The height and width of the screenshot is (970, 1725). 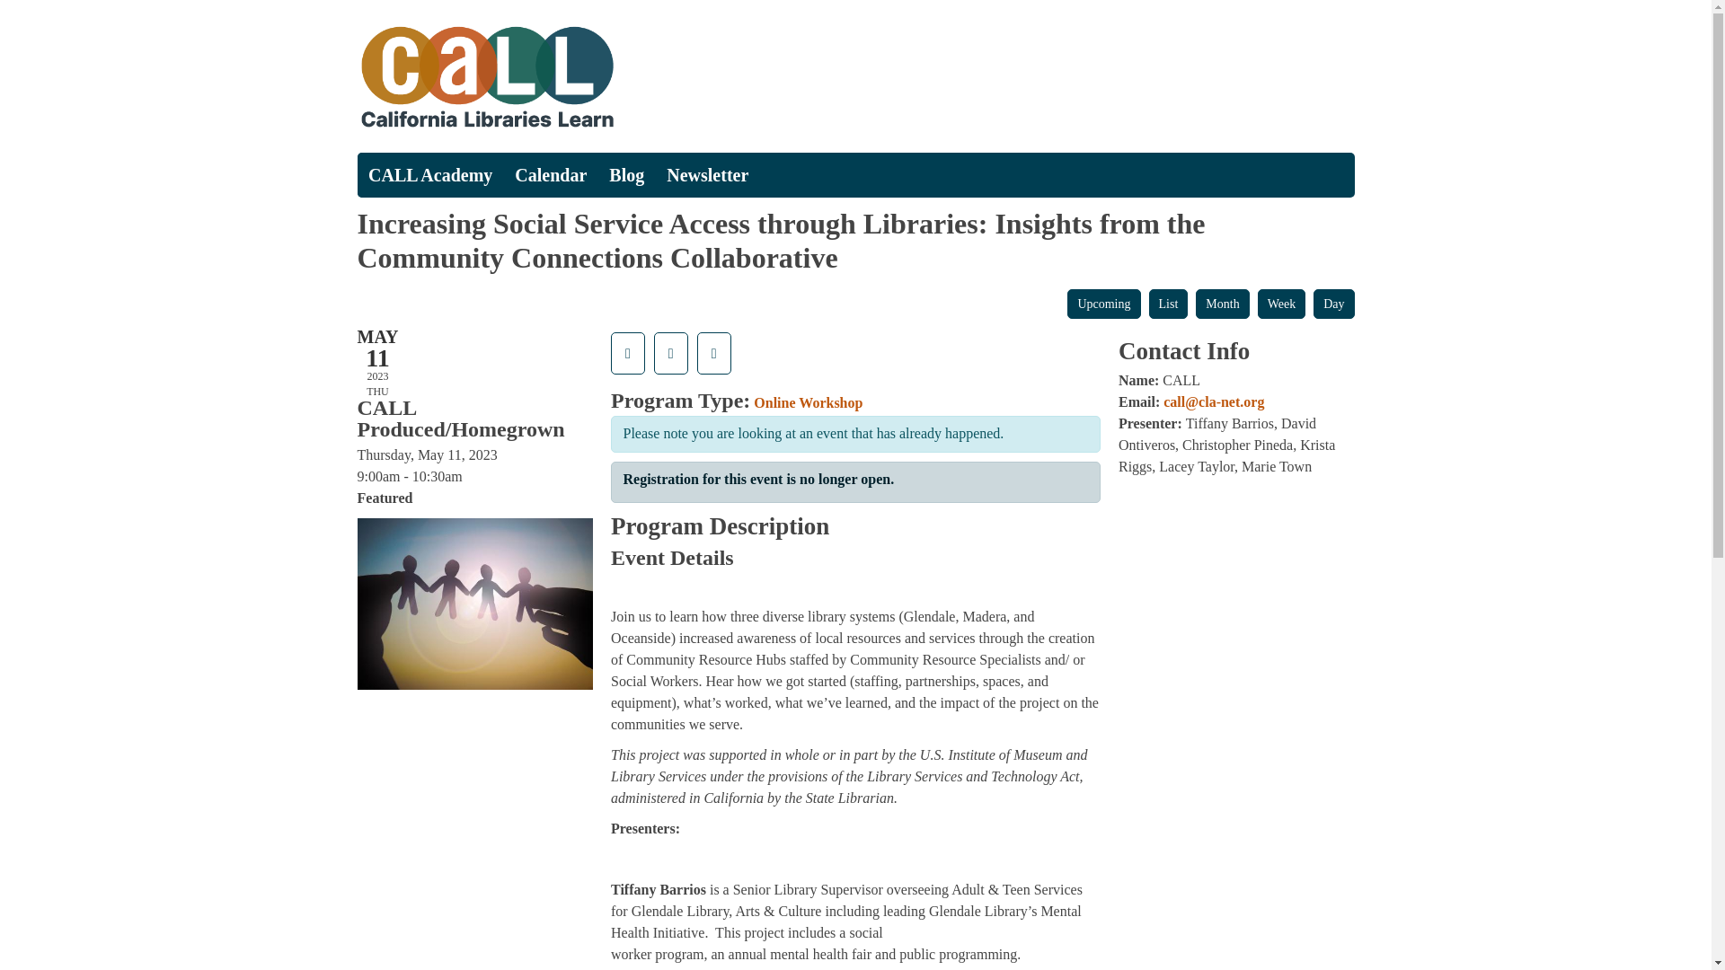 I want to click on CALL Academy, so click(x=429, y=174).